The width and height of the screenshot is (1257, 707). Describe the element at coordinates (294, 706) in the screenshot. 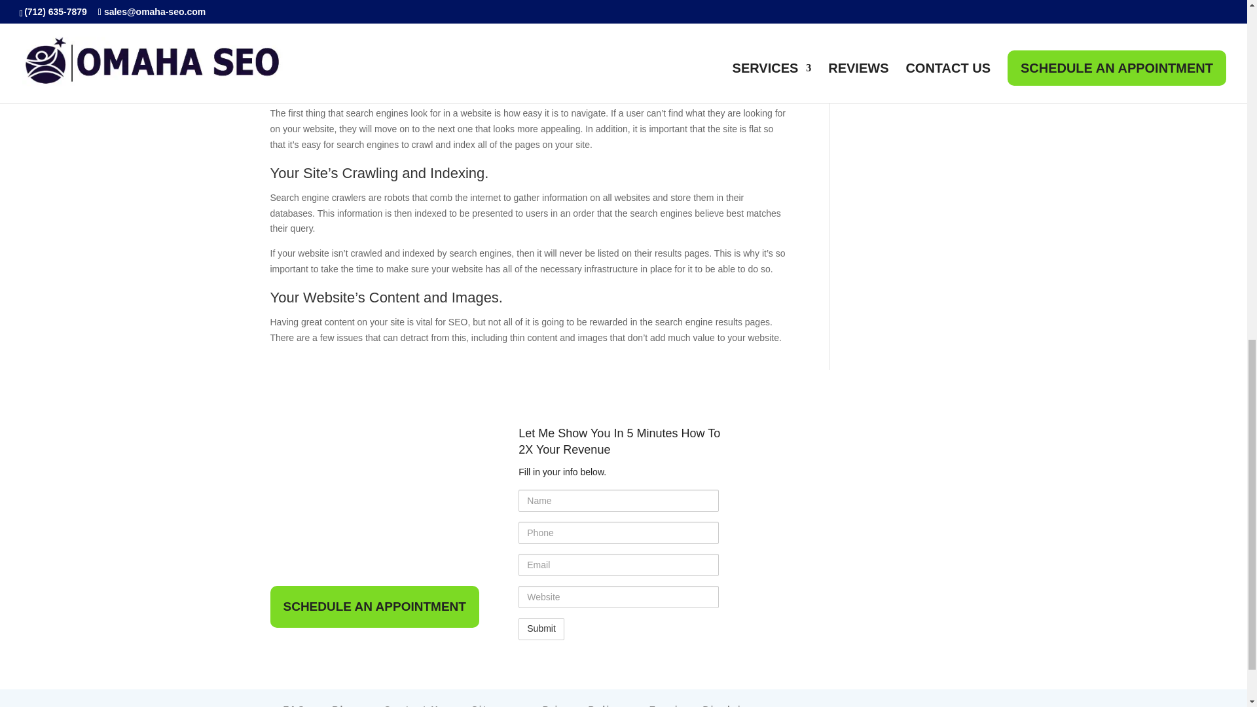

I see `FAQ` at that location.